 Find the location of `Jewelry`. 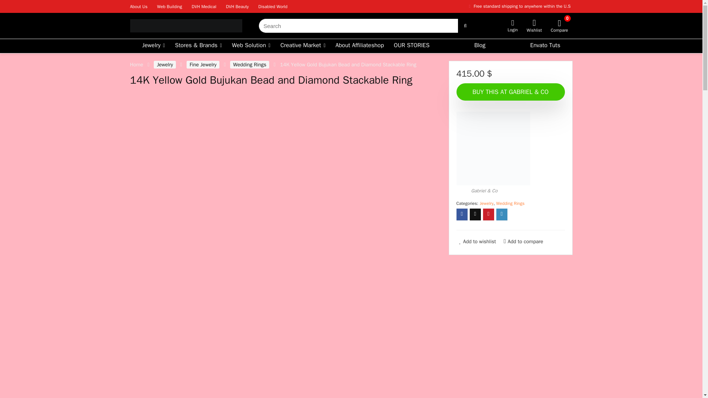

Jewelry is located at coordinates (153, 46).